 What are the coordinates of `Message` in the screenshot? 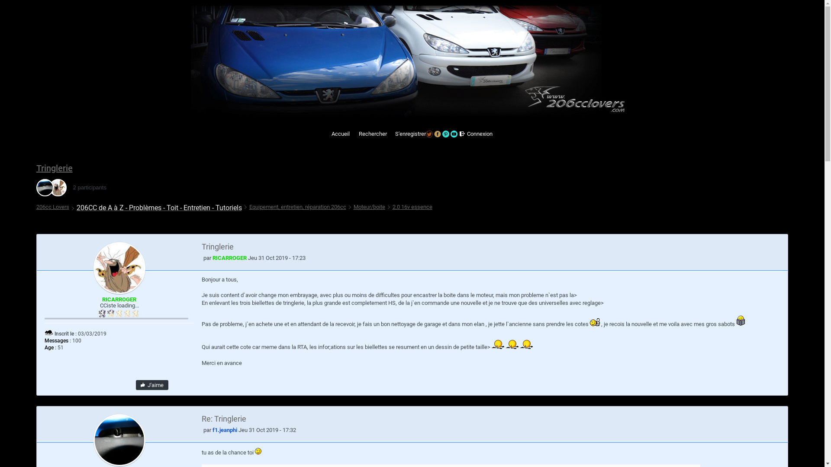 It's located at (202, 259).